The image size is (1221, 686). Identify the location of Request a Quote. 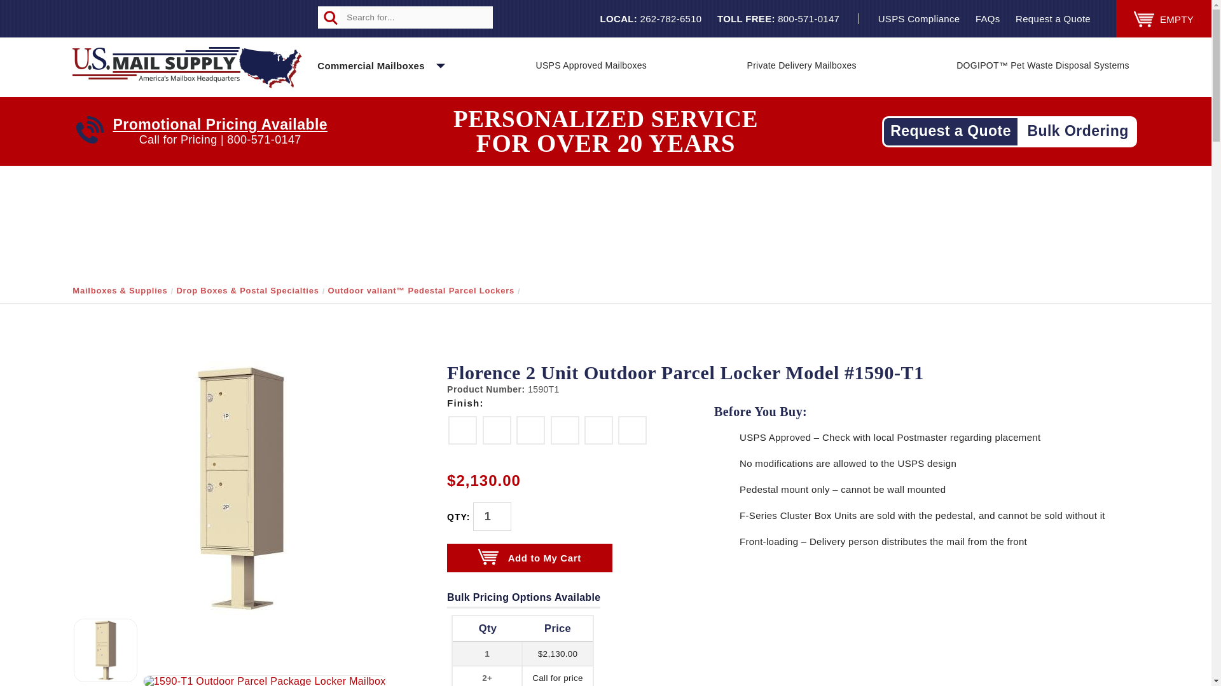
(1053, 19).